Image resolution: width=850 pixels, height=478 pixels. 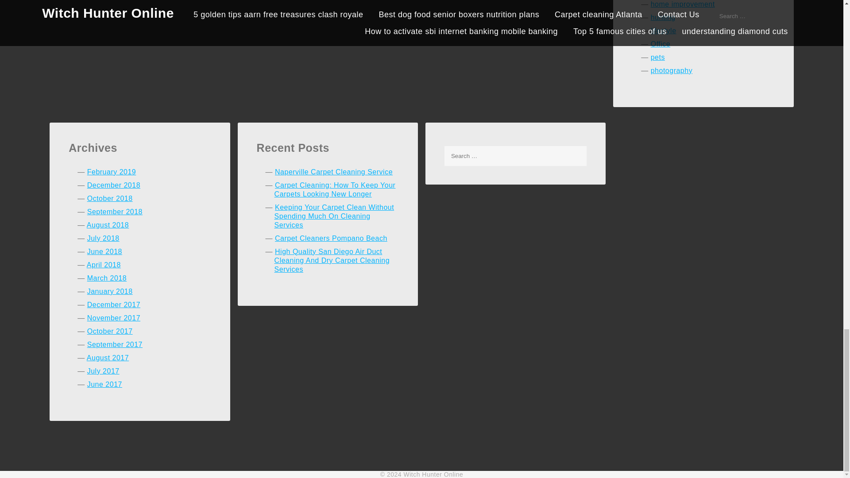 What do you see at coordinates (661, 44) in the screenshot?
I see `Office` at bounding box center [661, 44].